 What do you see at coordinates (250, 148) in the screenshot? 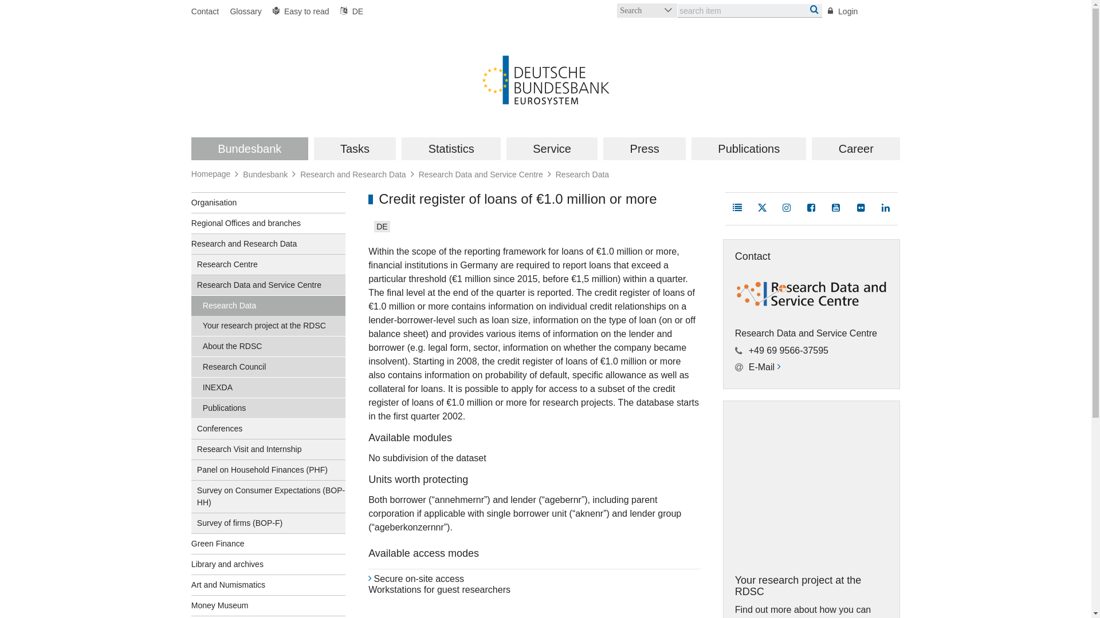
I see `Bundesbank` at bounding box center [250, 148].